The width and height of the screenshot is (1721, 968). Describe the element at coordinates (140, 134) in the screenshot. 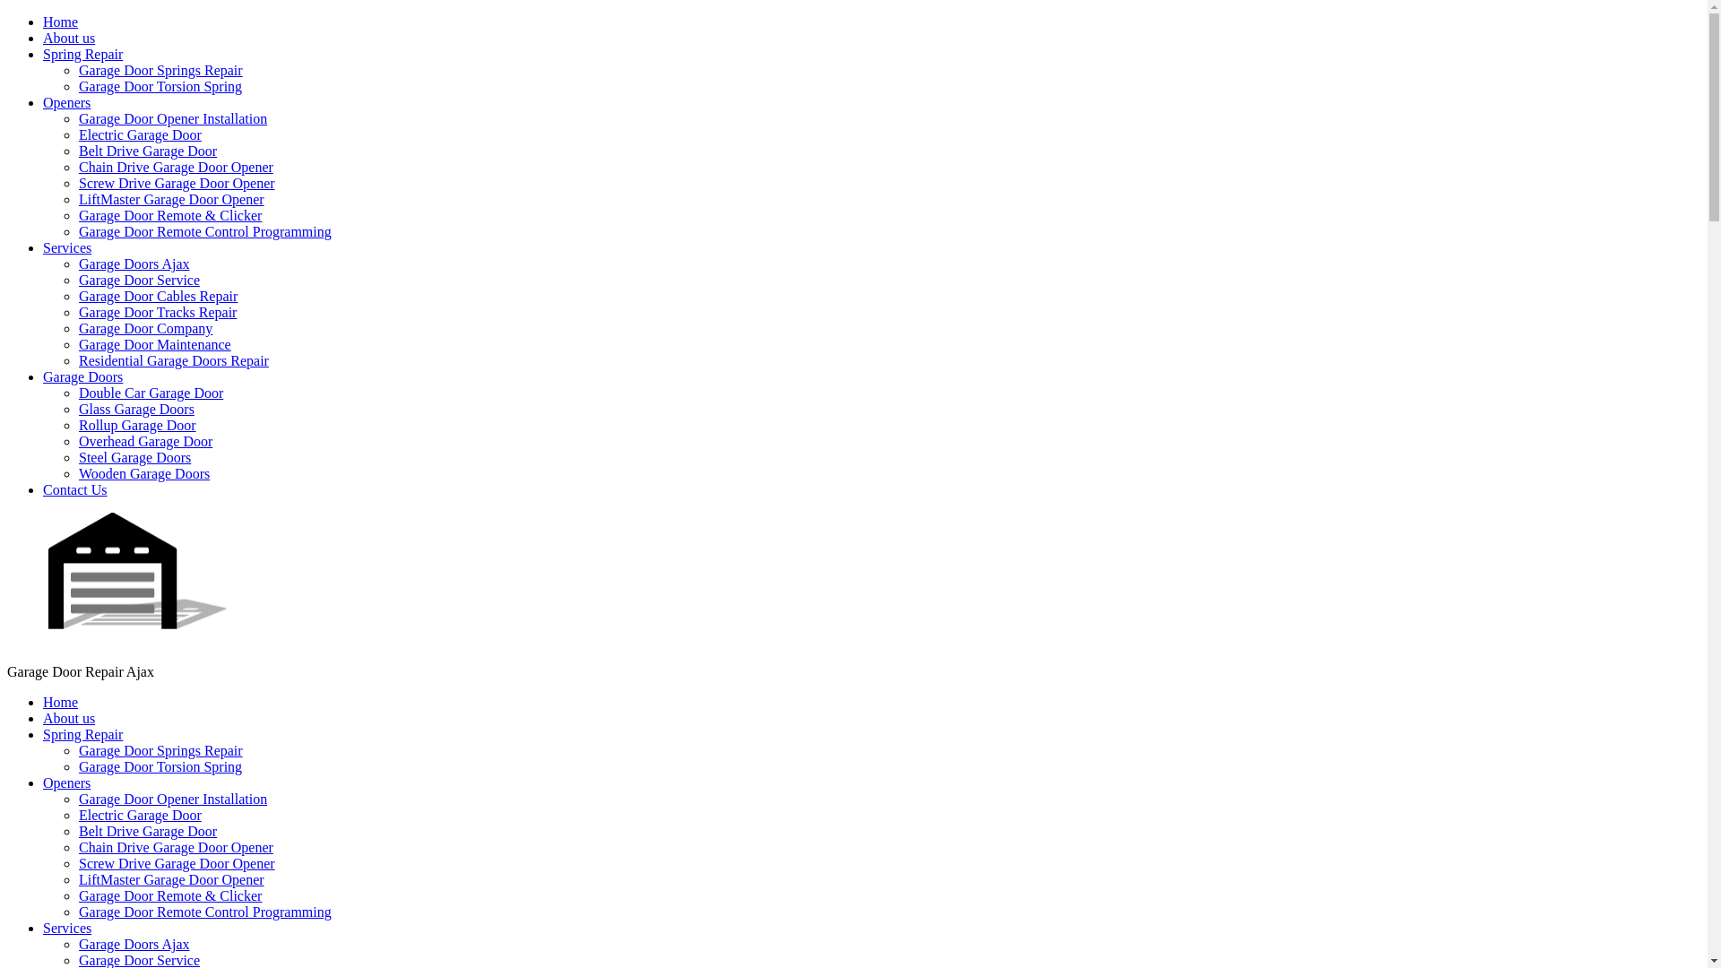

I see `Electric Garage Door` at that location.